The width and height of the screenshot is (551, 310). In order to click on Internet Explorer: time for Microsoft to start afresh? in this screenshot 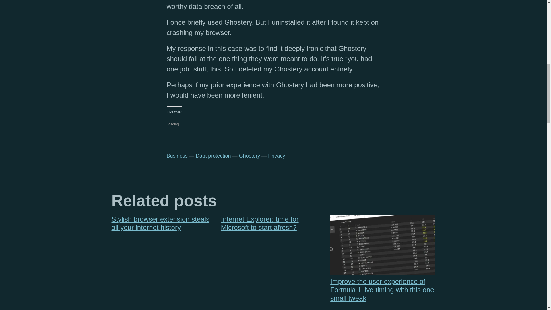, I will do `click(273, 223)`.